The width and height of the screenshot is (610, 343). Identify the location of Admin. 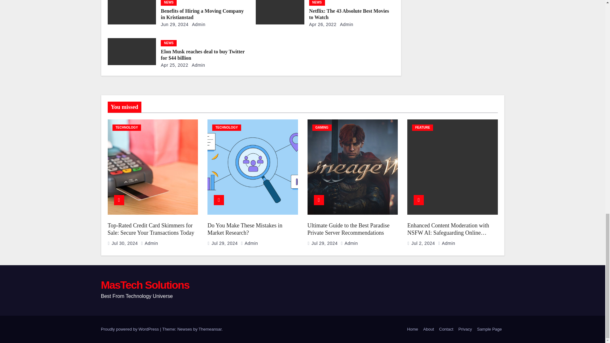
(198, 24).